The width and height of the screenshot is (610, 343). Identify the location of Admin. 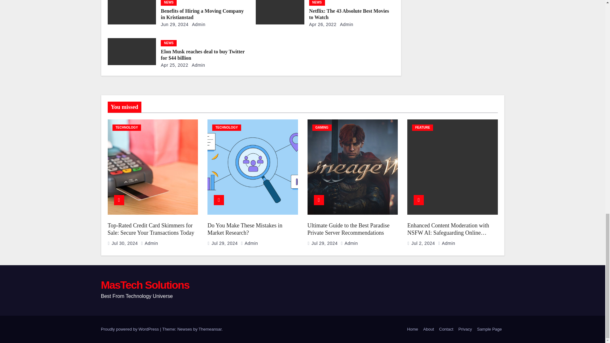
(198, 24).